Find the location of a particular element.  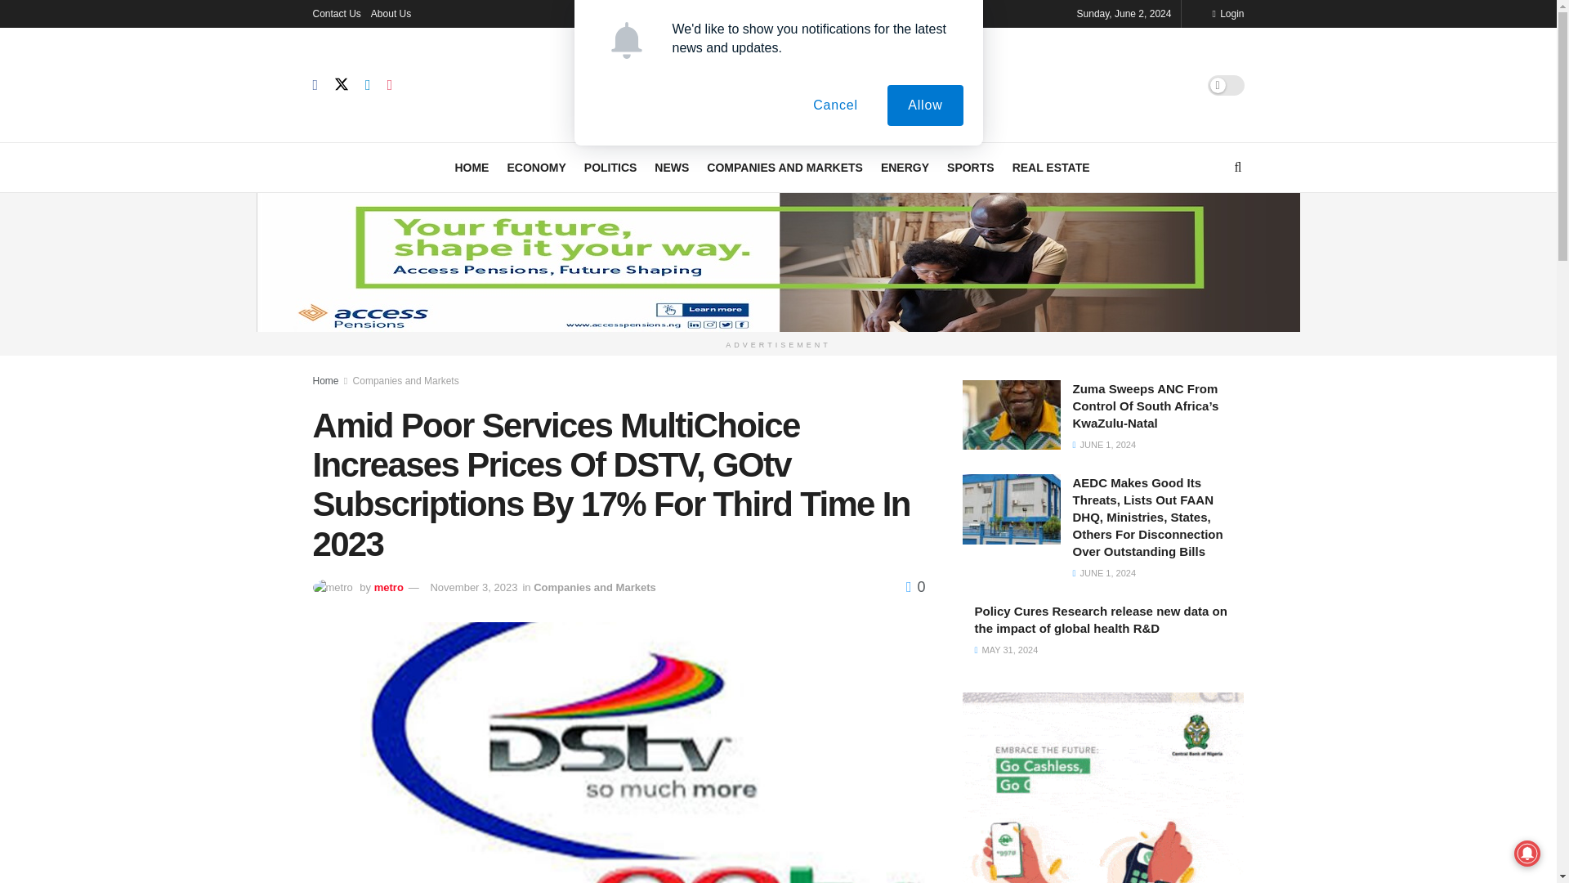

ENERGY is located at coordinates (904, 168).